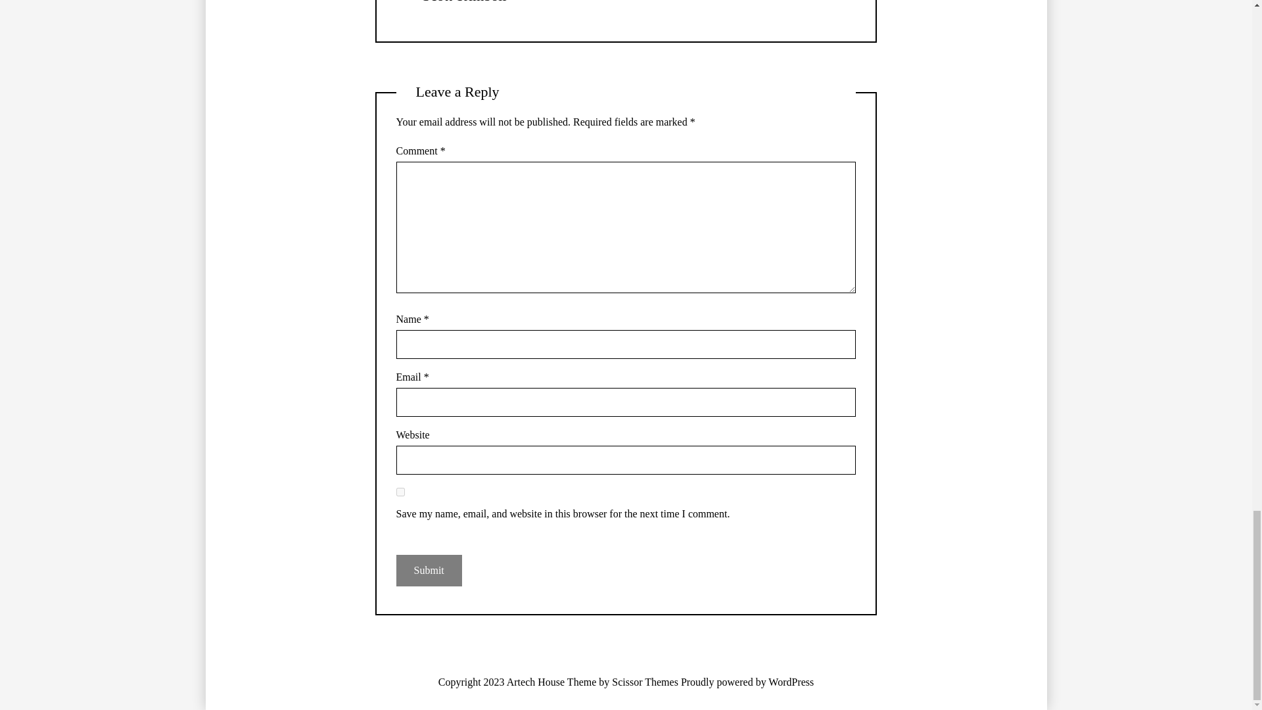 This screenshot has width=1262, height=710. I want to click on Submit, so click(429, 571).